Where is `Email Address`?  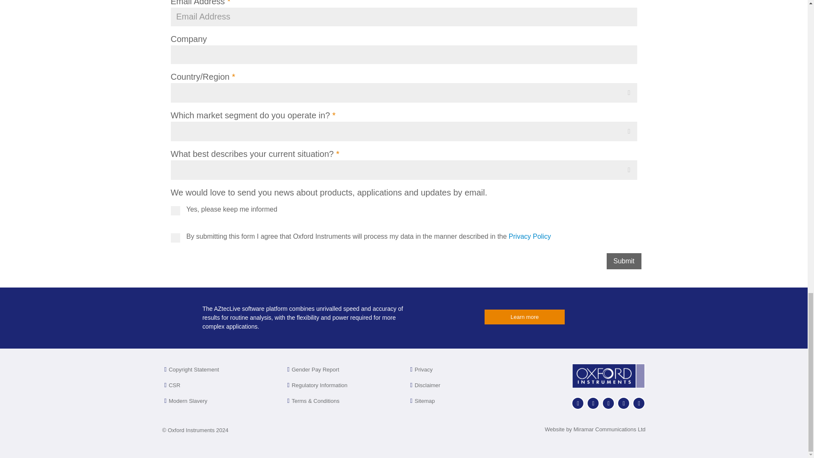 Email Address is located at coordinates (403, 17).